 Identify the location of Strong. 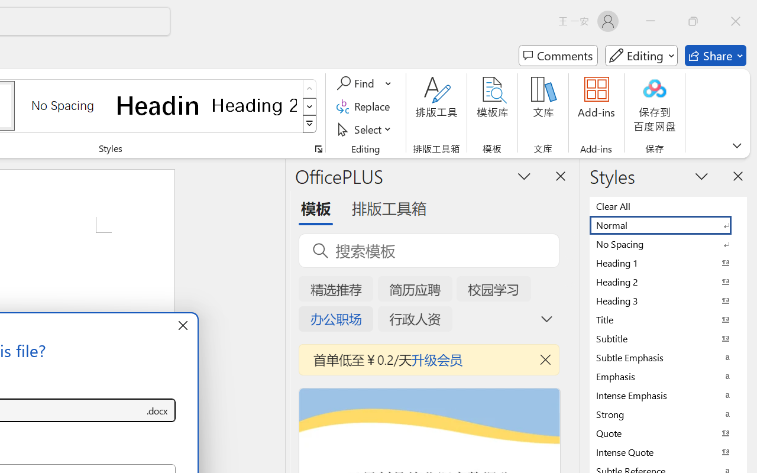
(668, 414).